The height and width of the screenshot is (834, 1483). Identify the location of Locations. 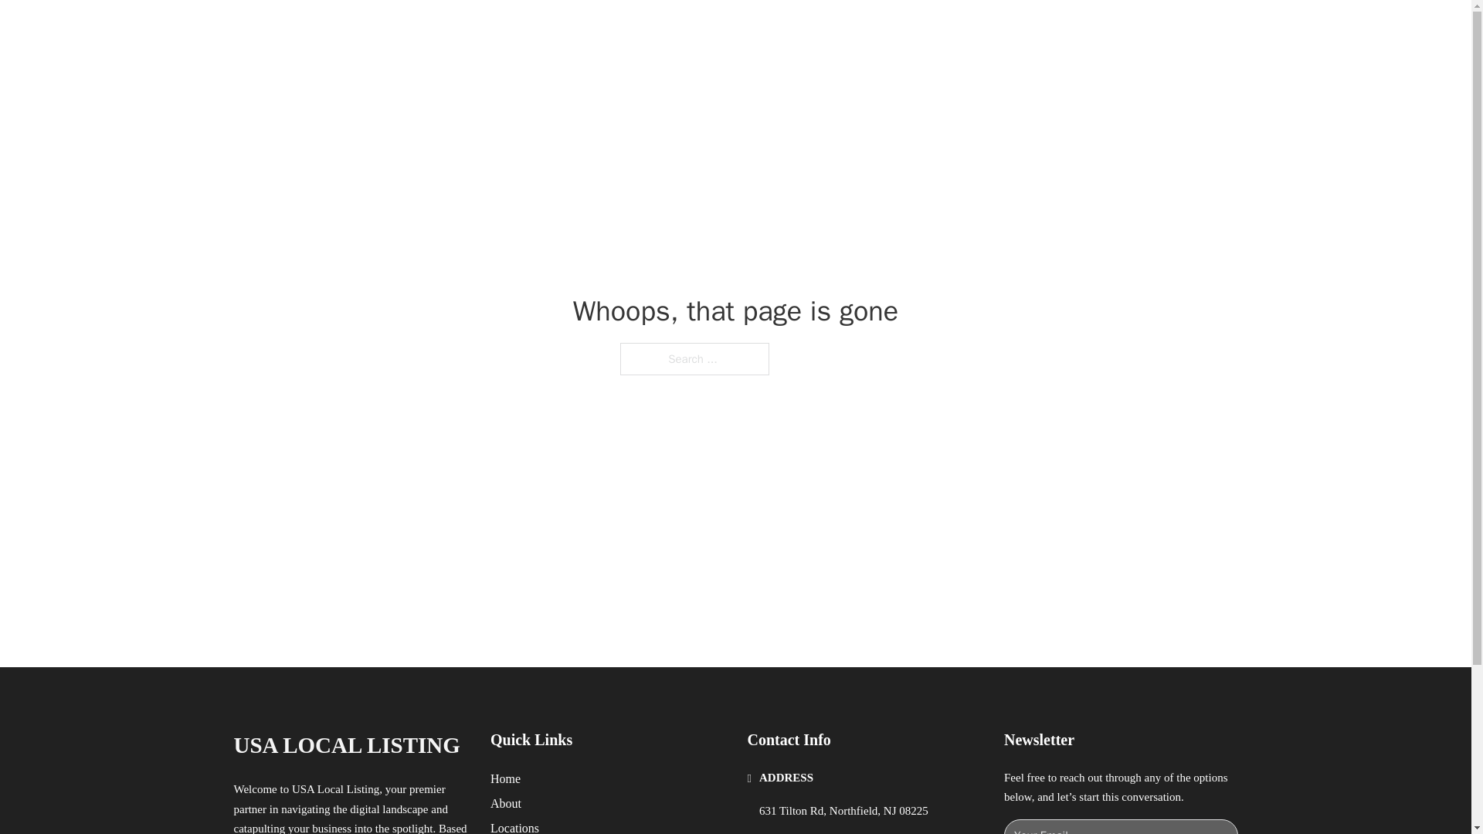
(514, 826).